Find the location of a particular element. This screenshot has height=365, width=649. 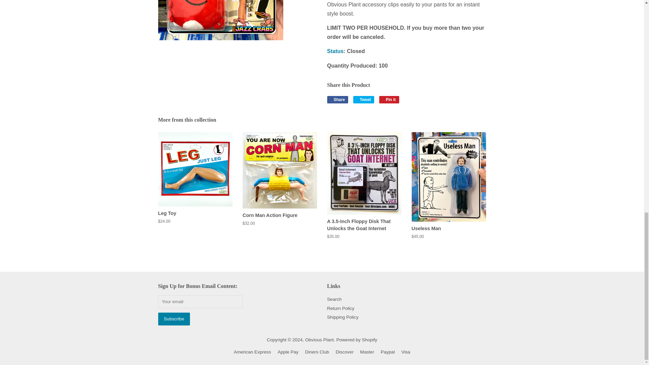

Powered by Shopify is located at coordinates (389, 99).